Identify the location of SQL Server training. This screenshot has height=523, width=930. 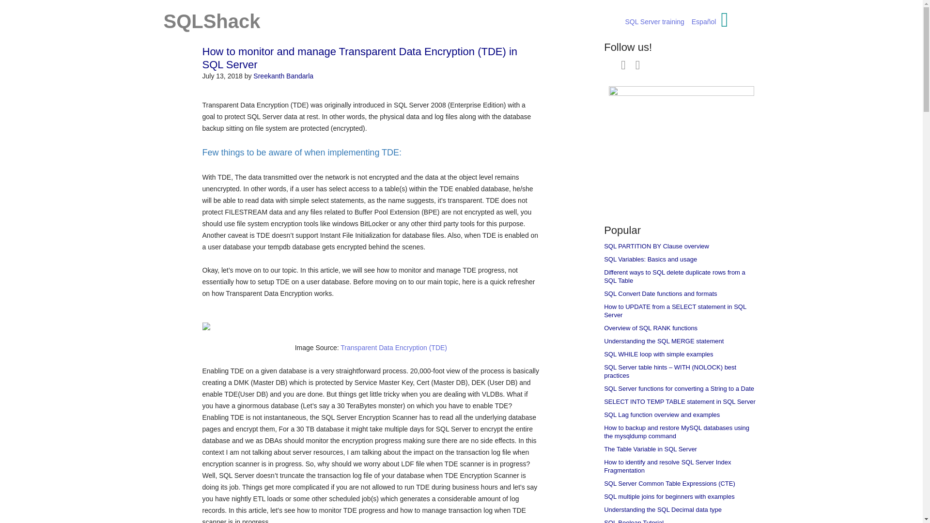
(654, 21).